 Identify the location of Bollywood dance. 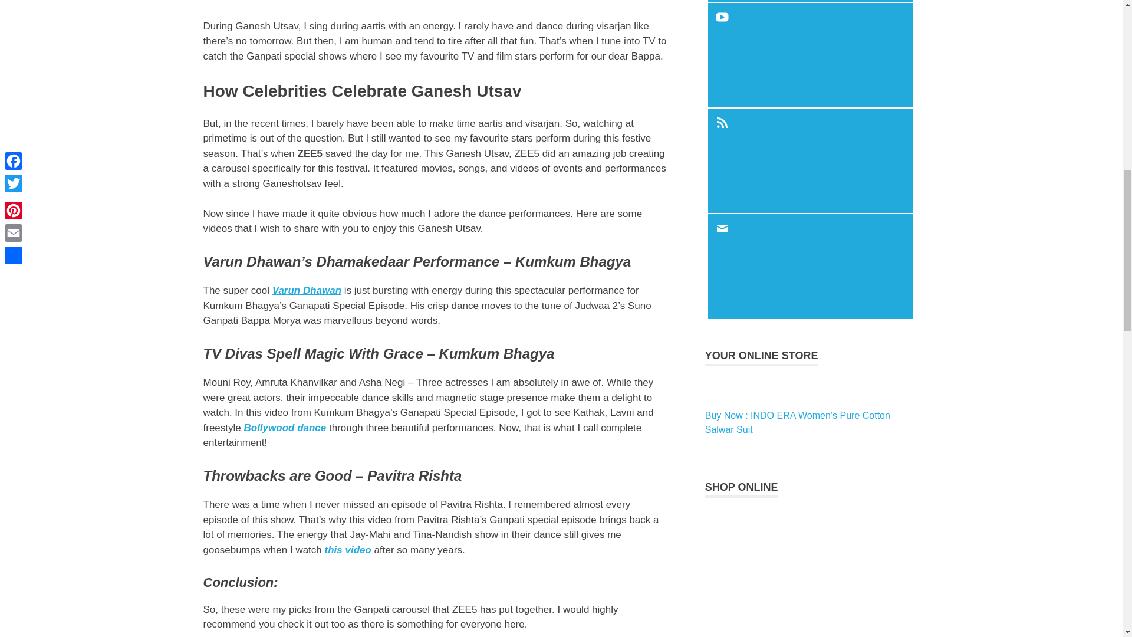
(284, 428).